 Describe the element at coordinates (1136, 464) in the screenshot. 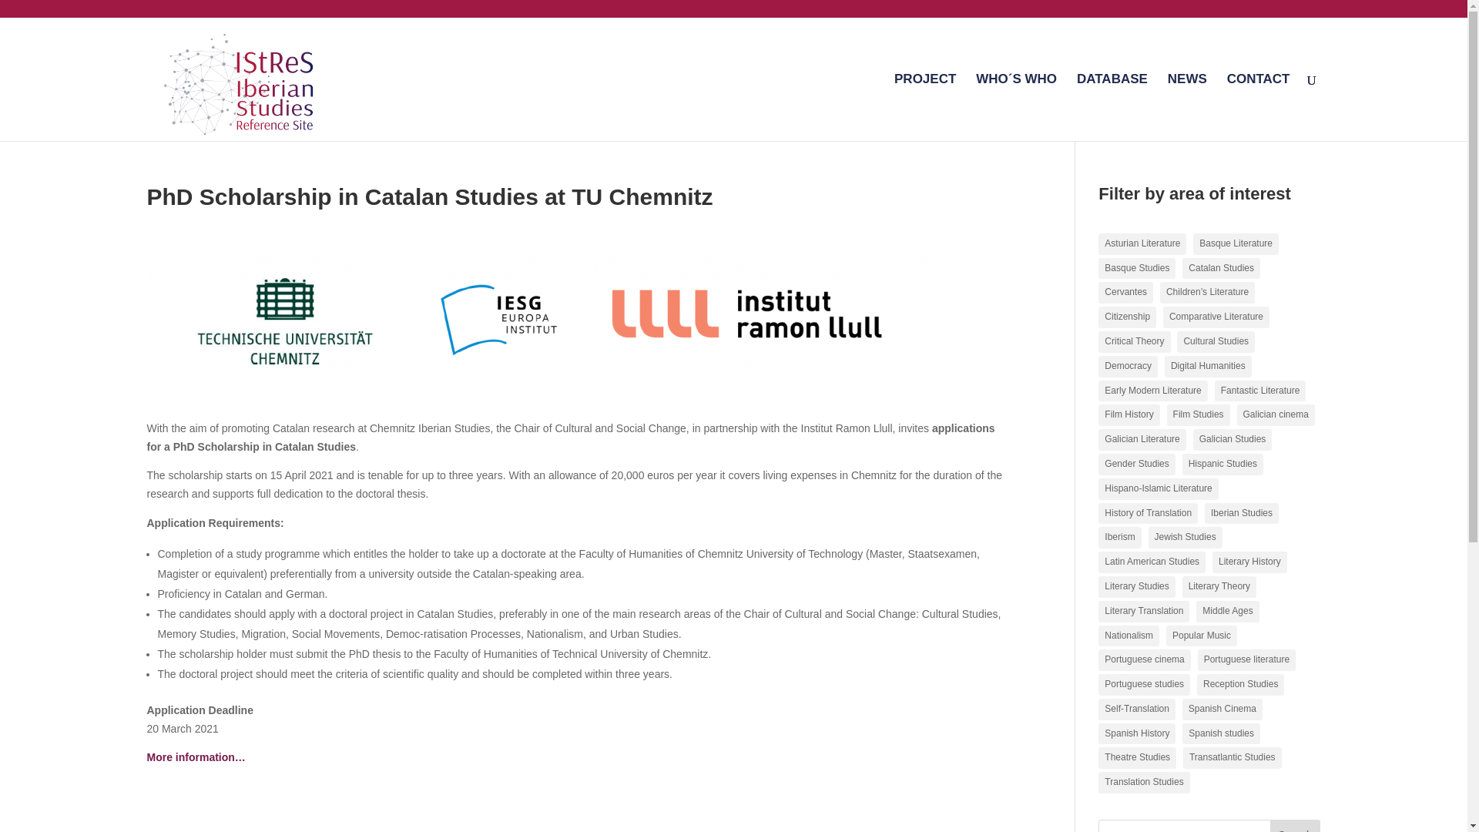

I see `Gender Studies` at that location.